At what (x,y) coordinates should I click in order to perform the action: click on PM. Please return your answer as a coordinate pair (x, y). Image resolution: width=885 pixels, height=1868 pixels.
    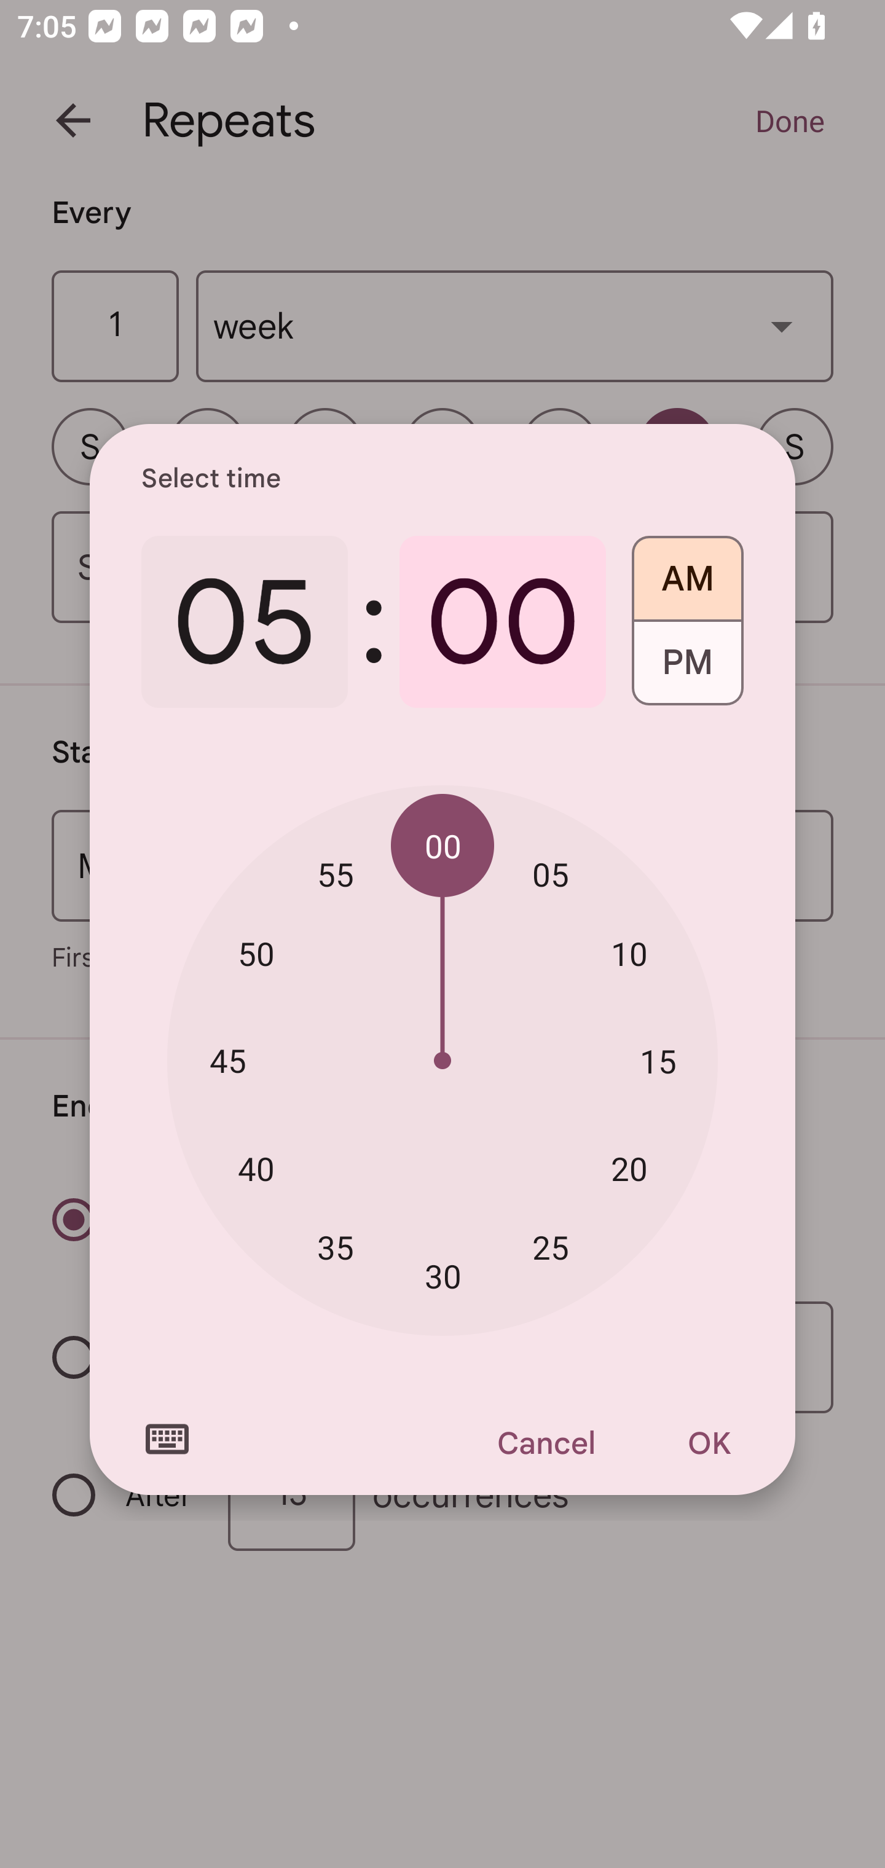
    Looking at the image, I should click on (687, 671).